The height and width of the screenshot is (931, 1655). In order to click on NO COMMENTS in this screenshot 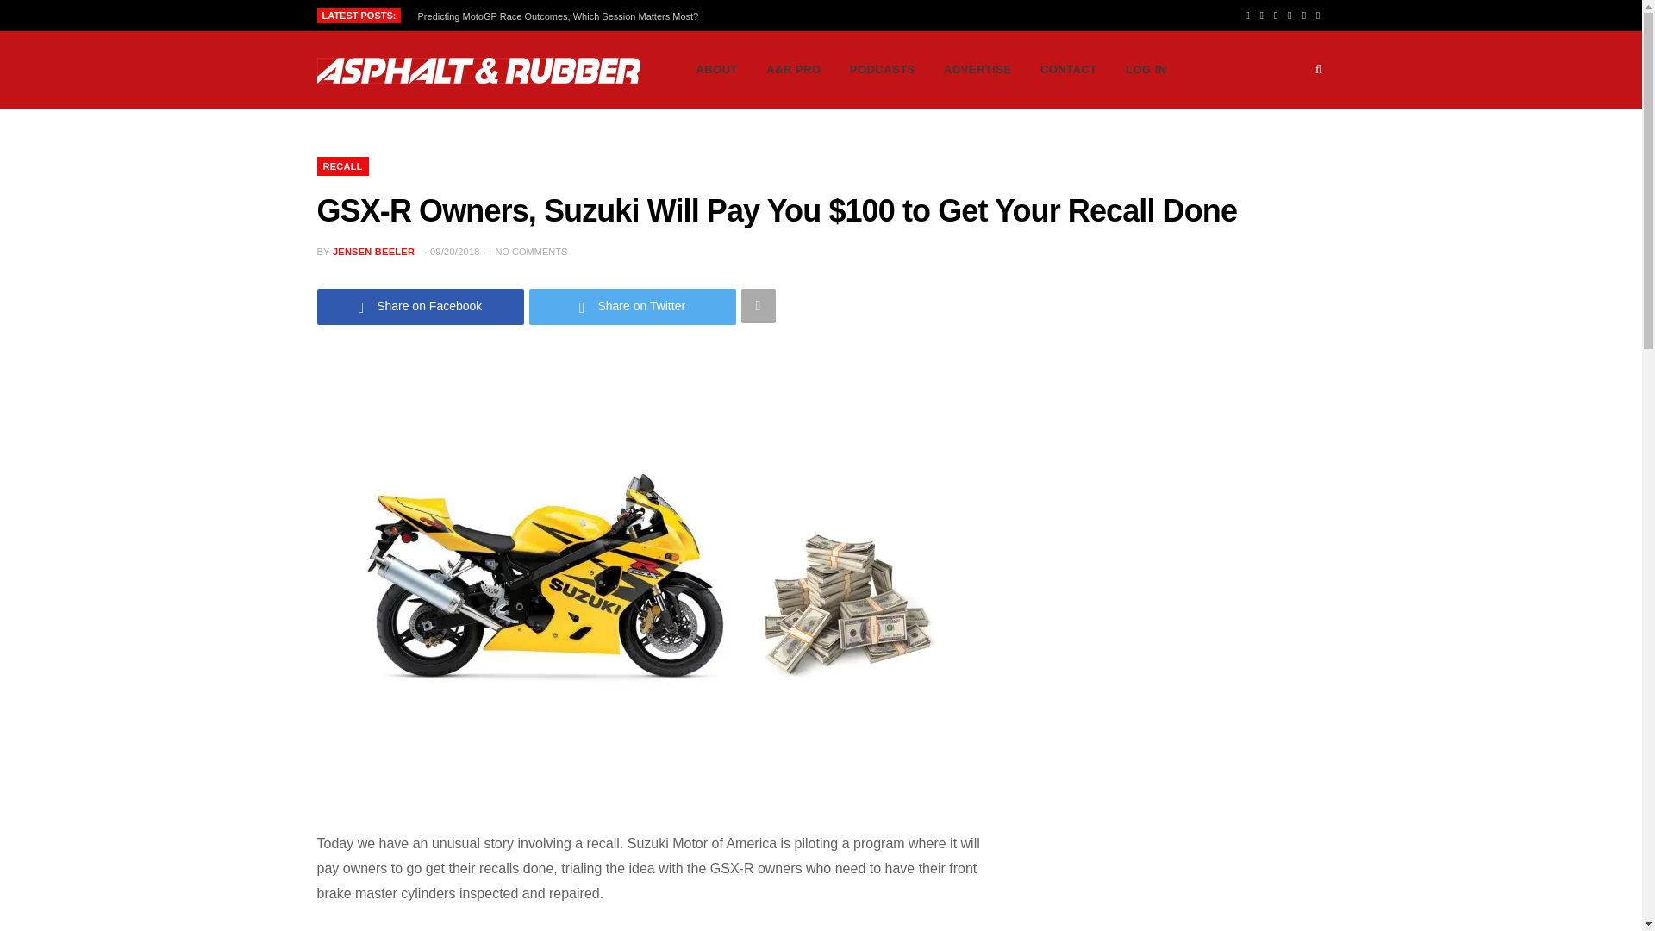, I will do `click(531, 252)`.